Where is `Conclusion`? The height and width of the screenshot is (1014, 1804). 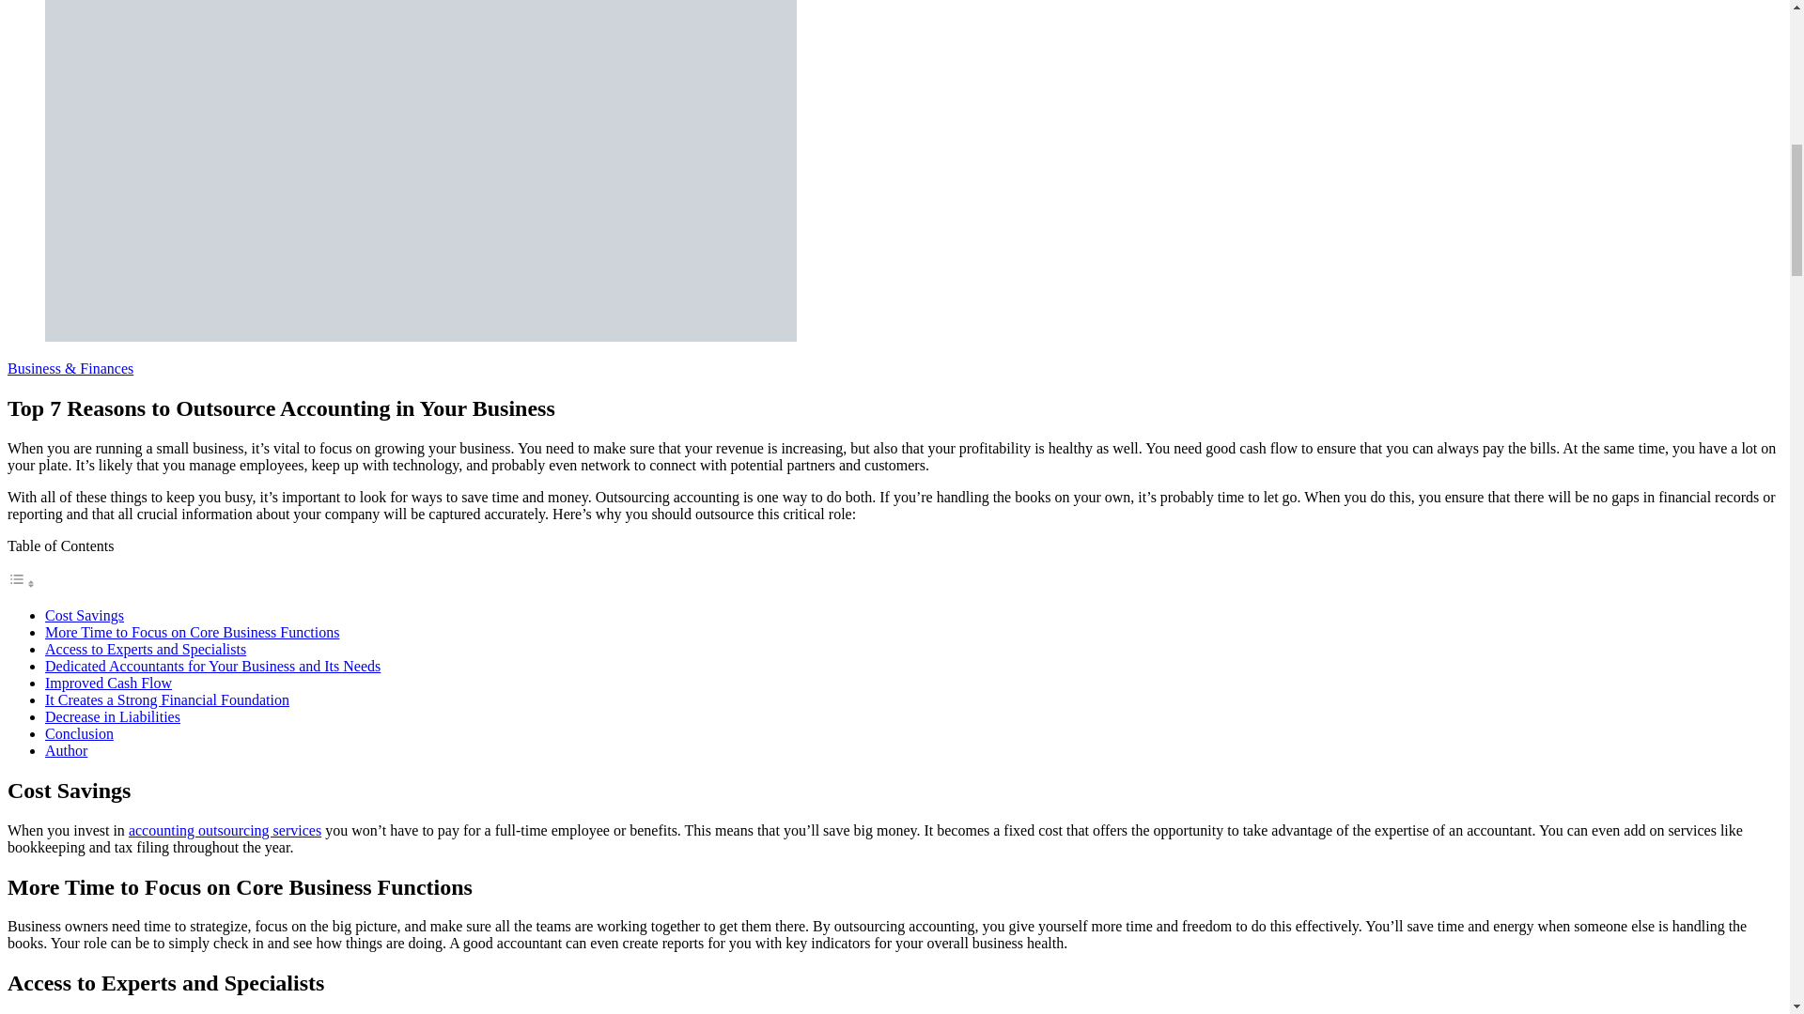 Conclusion is located at coordinates (79, 733).